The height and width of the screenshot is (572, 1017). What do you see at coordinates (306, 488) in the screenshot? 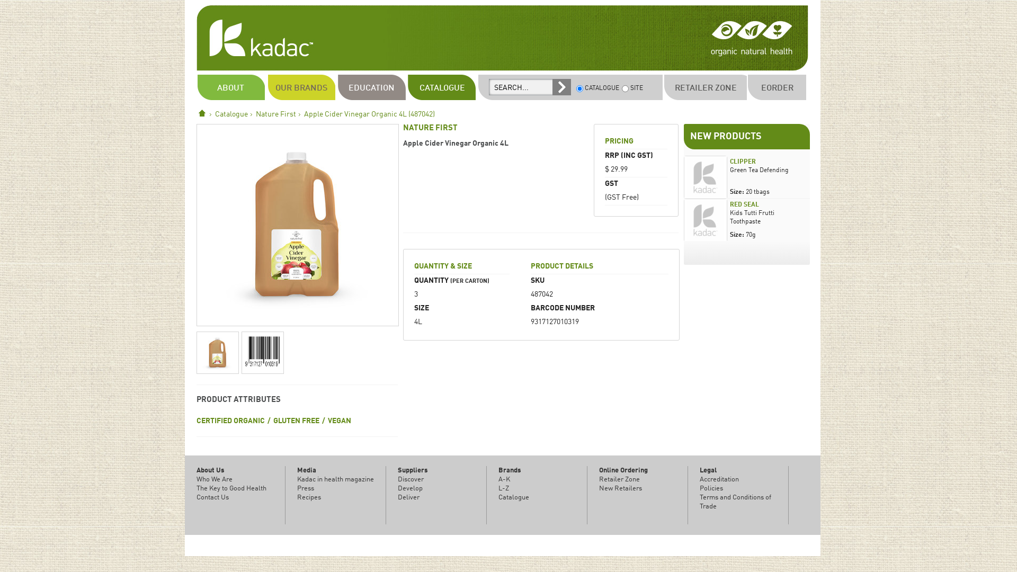
I see `Press` at bounding box center [306, 488].